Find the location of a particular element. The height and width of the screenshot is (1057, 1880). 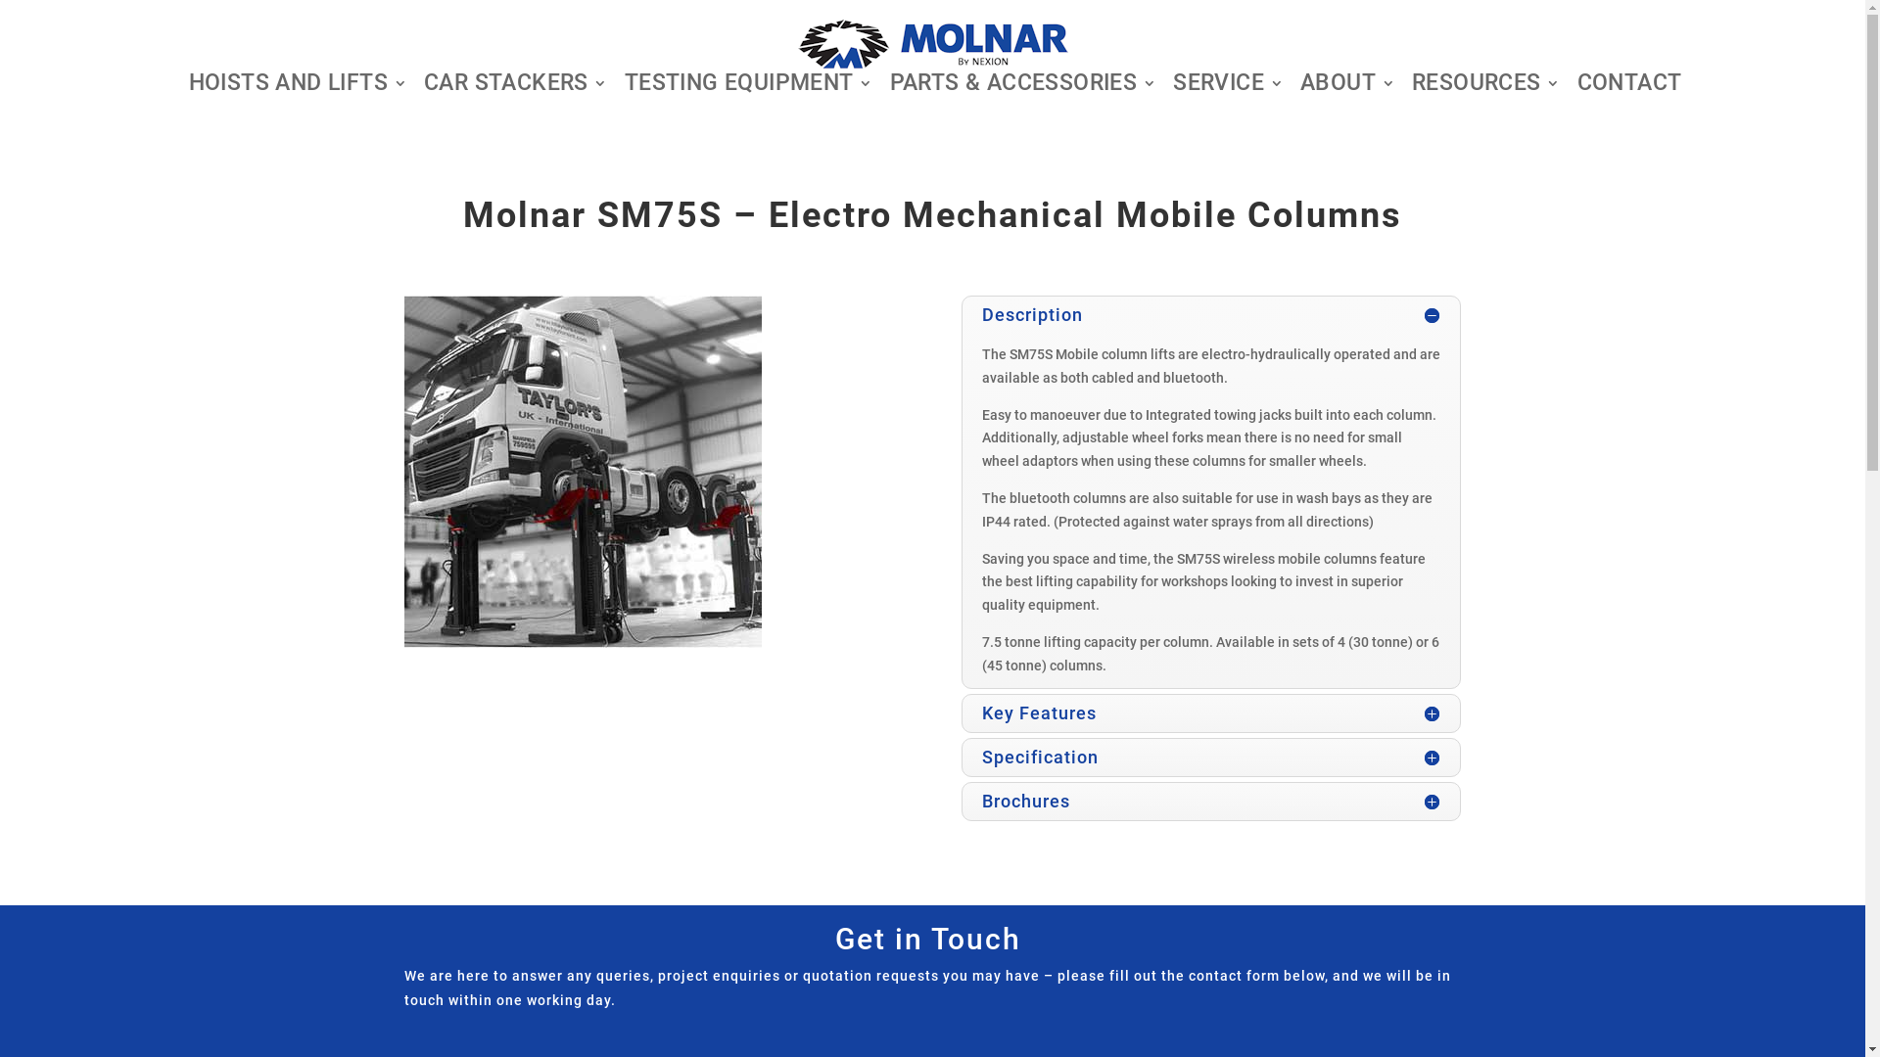

SERVICE is located at coordinates (1228, 86).